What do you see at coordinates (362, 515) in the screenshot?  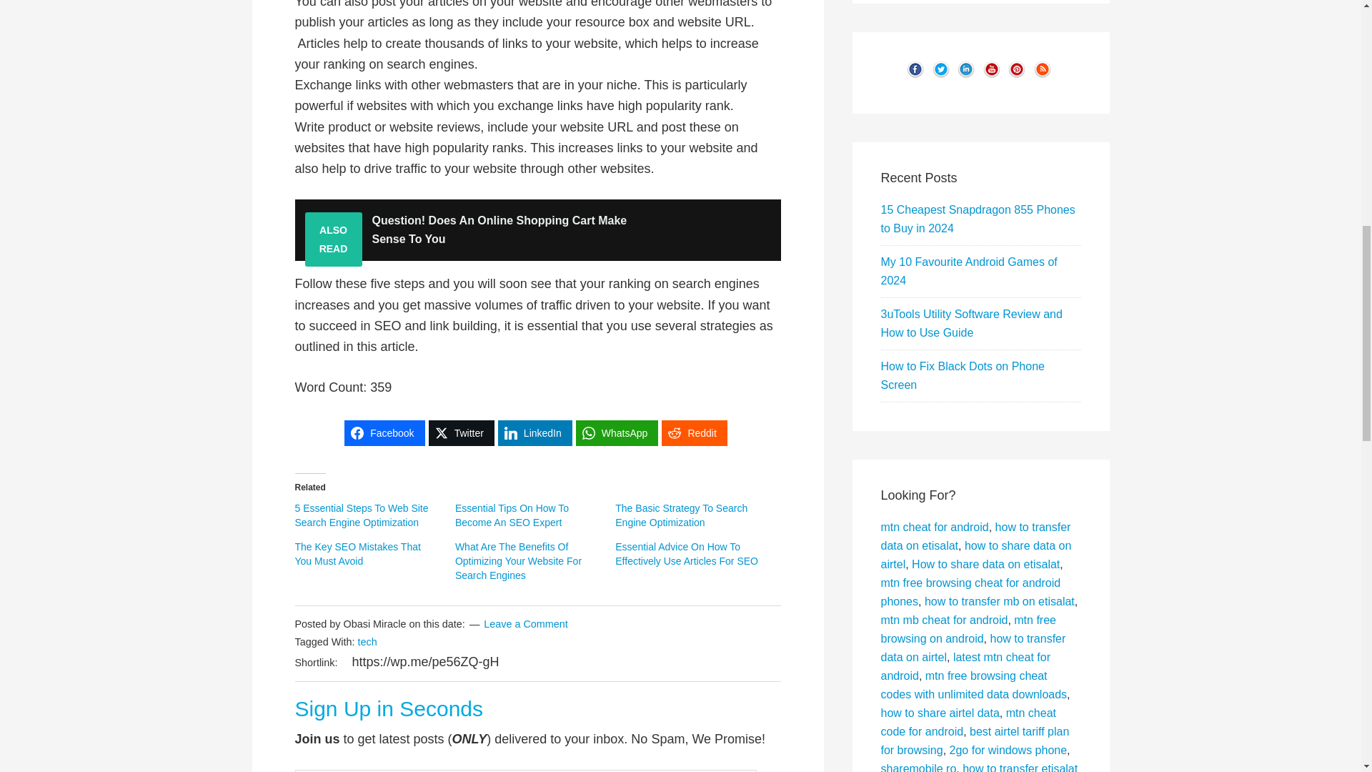 I see `5 Essential Steps To Web Site Search Engine Optimization` at bounding box center [362, 515].